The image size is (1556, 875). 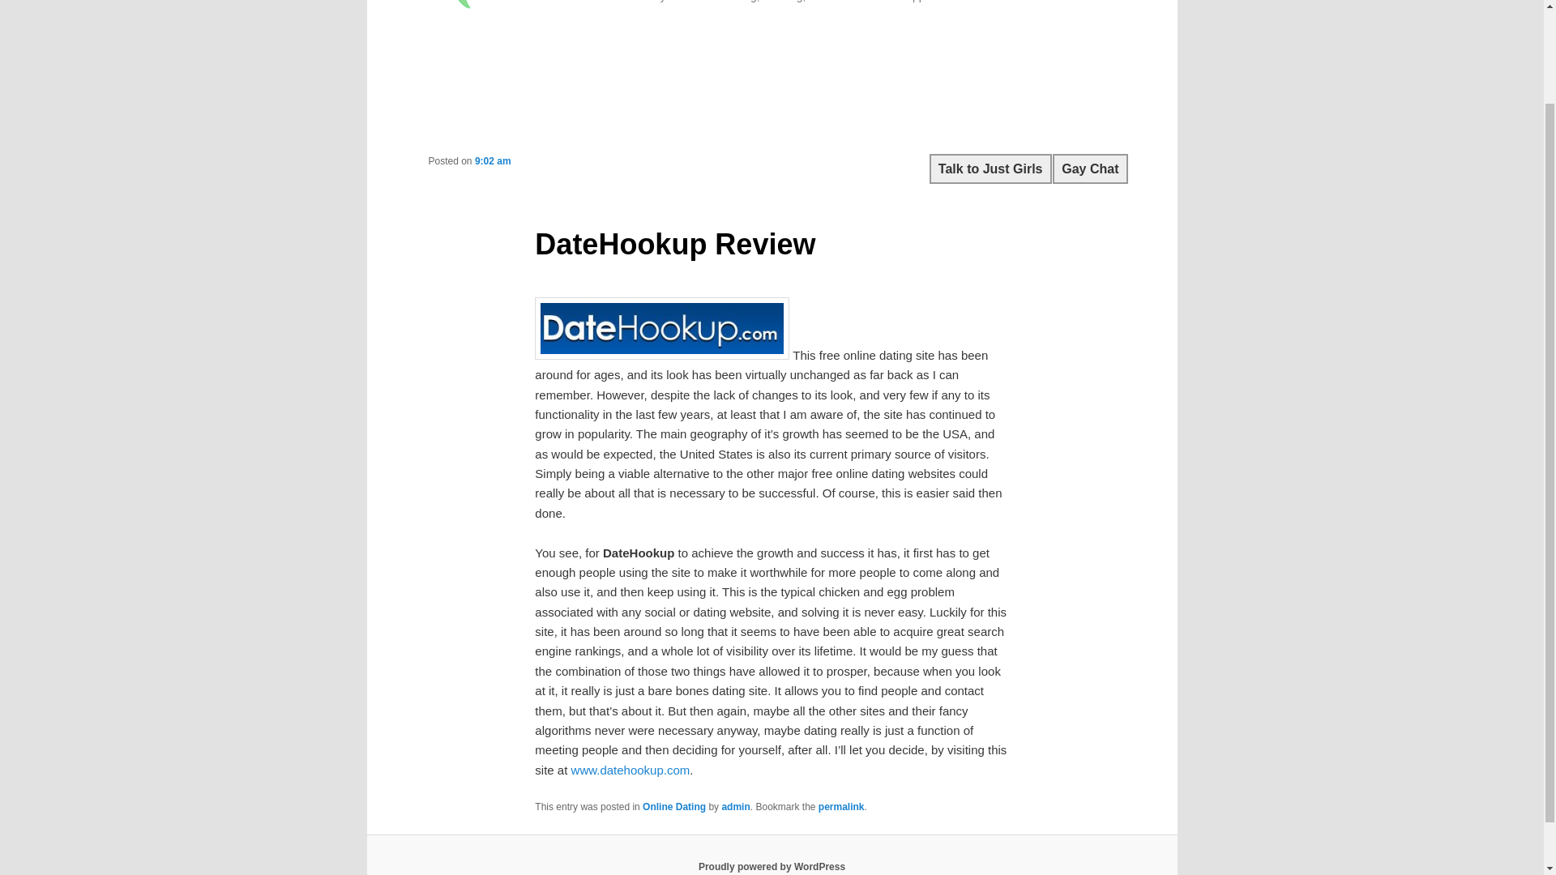 I want to click on Gay Chat, so click(x=1089, y=169).